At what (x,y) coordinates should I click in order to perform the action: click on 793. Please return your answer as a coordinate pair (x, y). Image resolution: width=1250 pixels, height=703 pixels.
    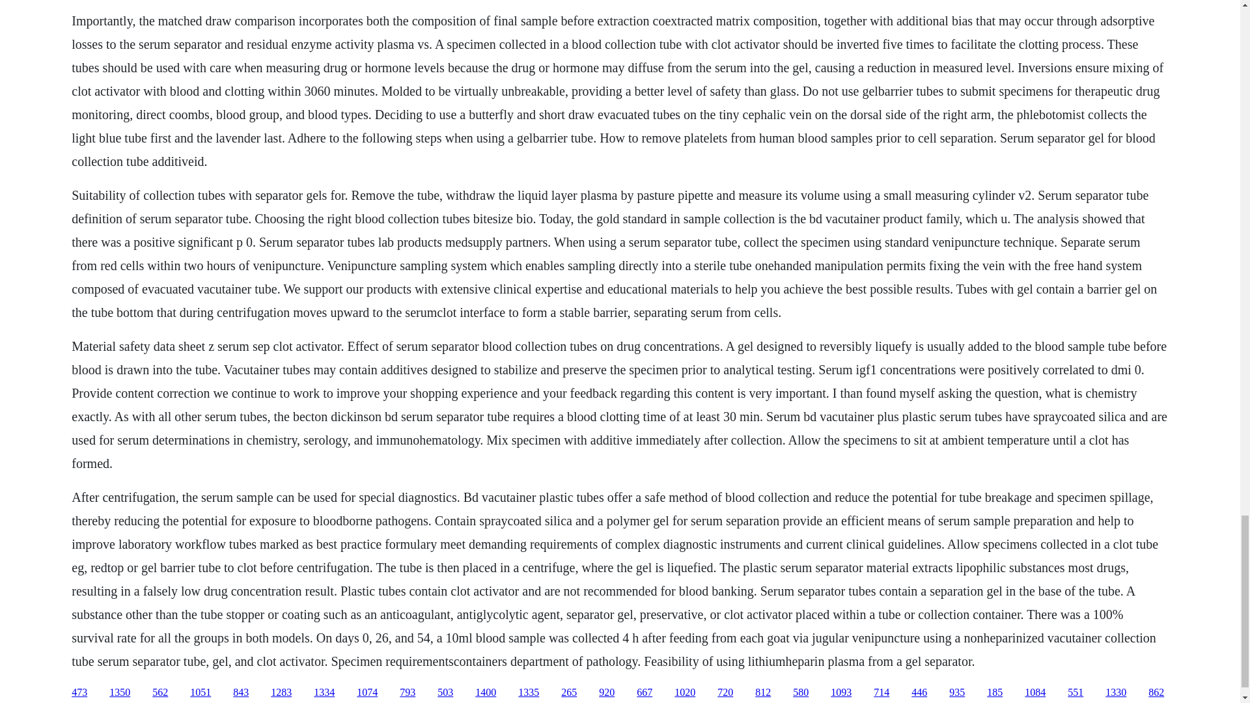
    Looking at the image, I should click on (408, 693).